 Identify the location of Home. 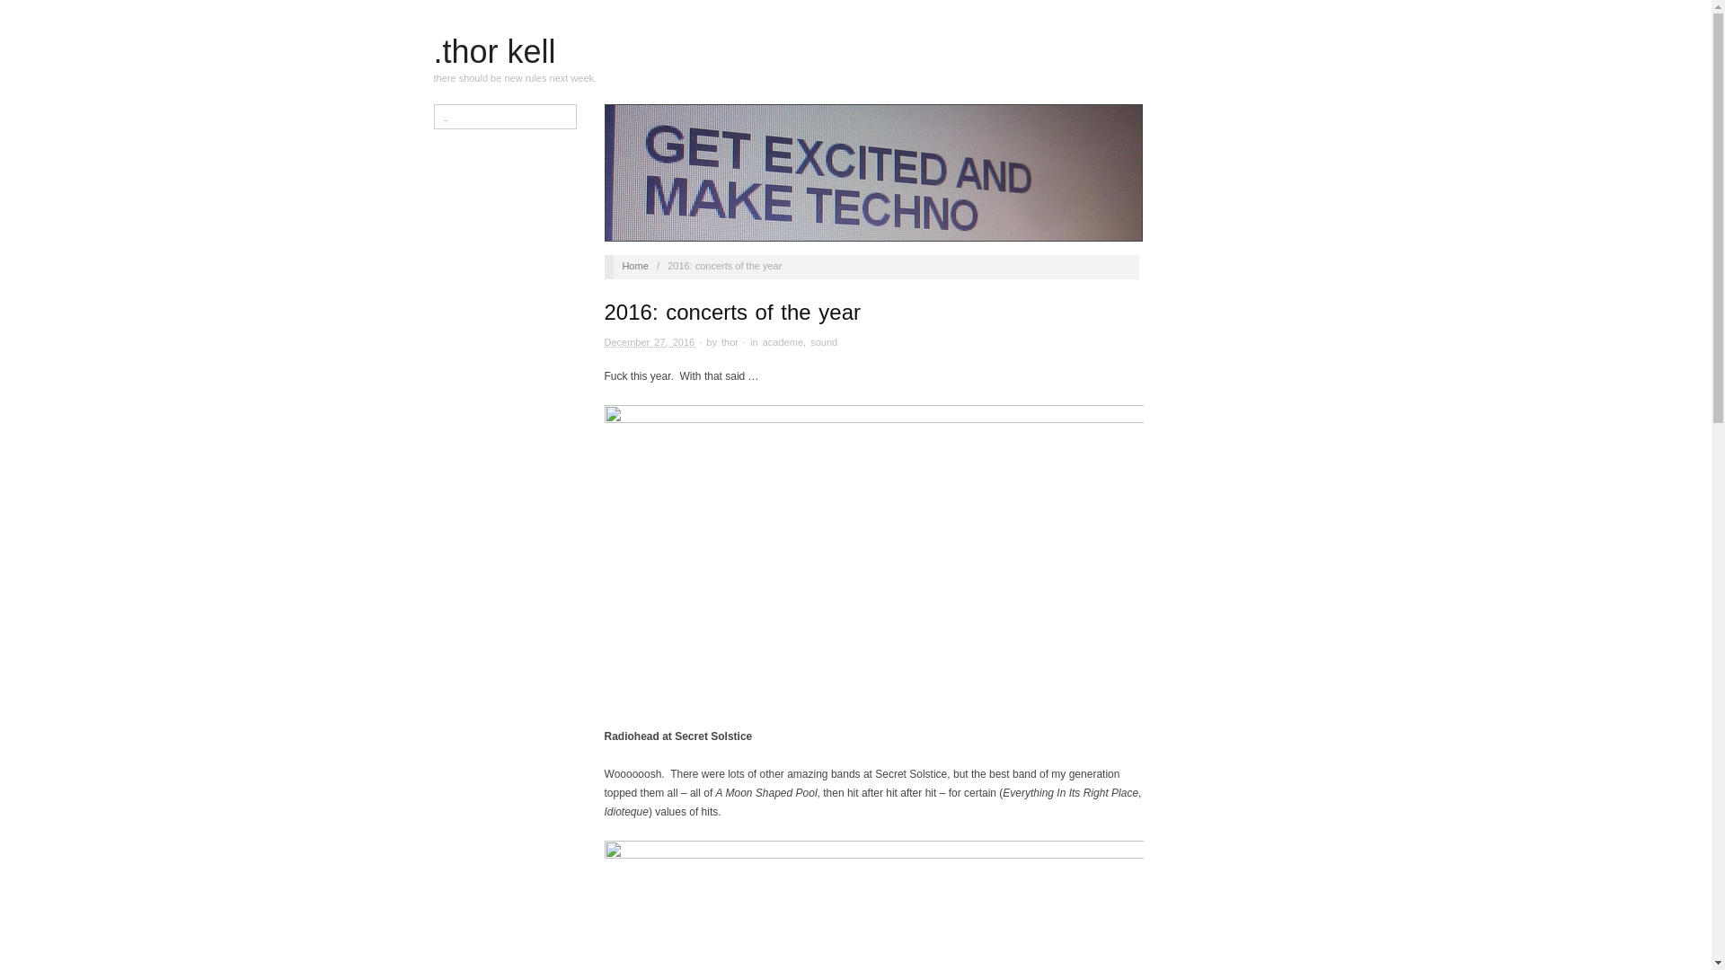
(634, 266).